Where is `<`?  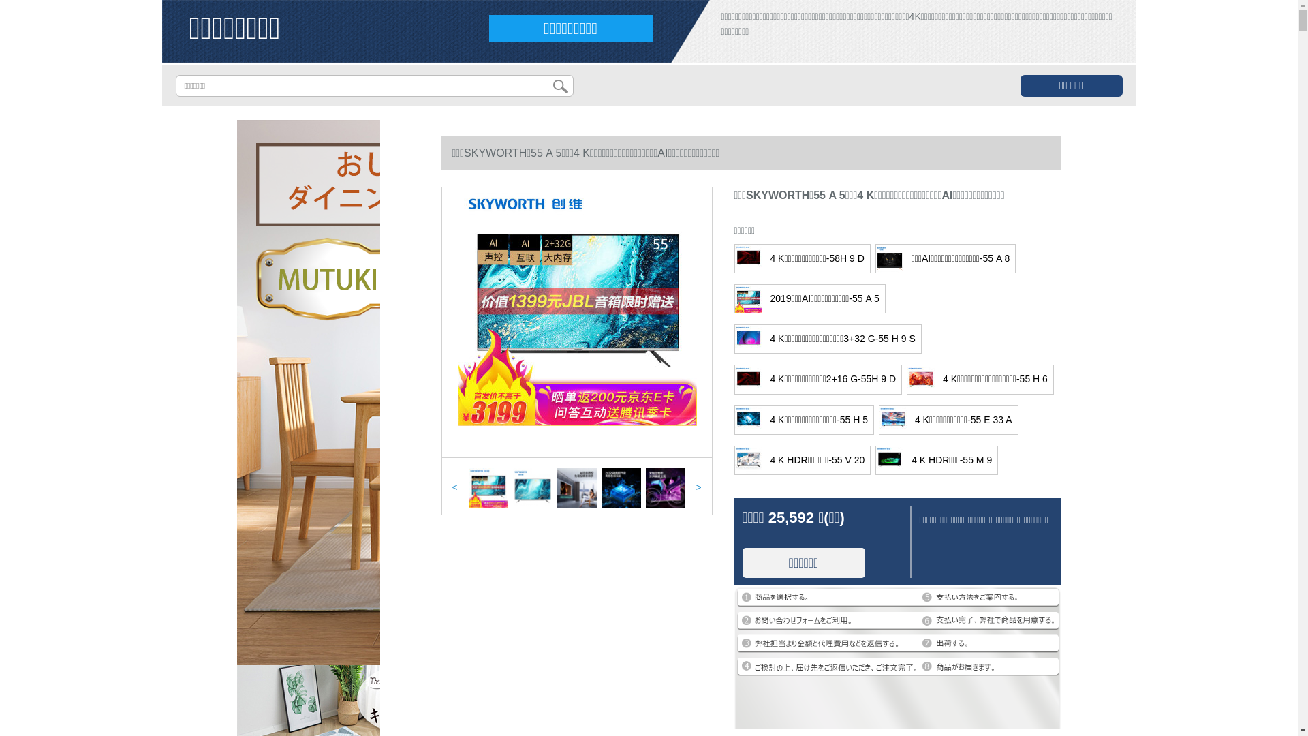 < is located at coordinates (454, 487).